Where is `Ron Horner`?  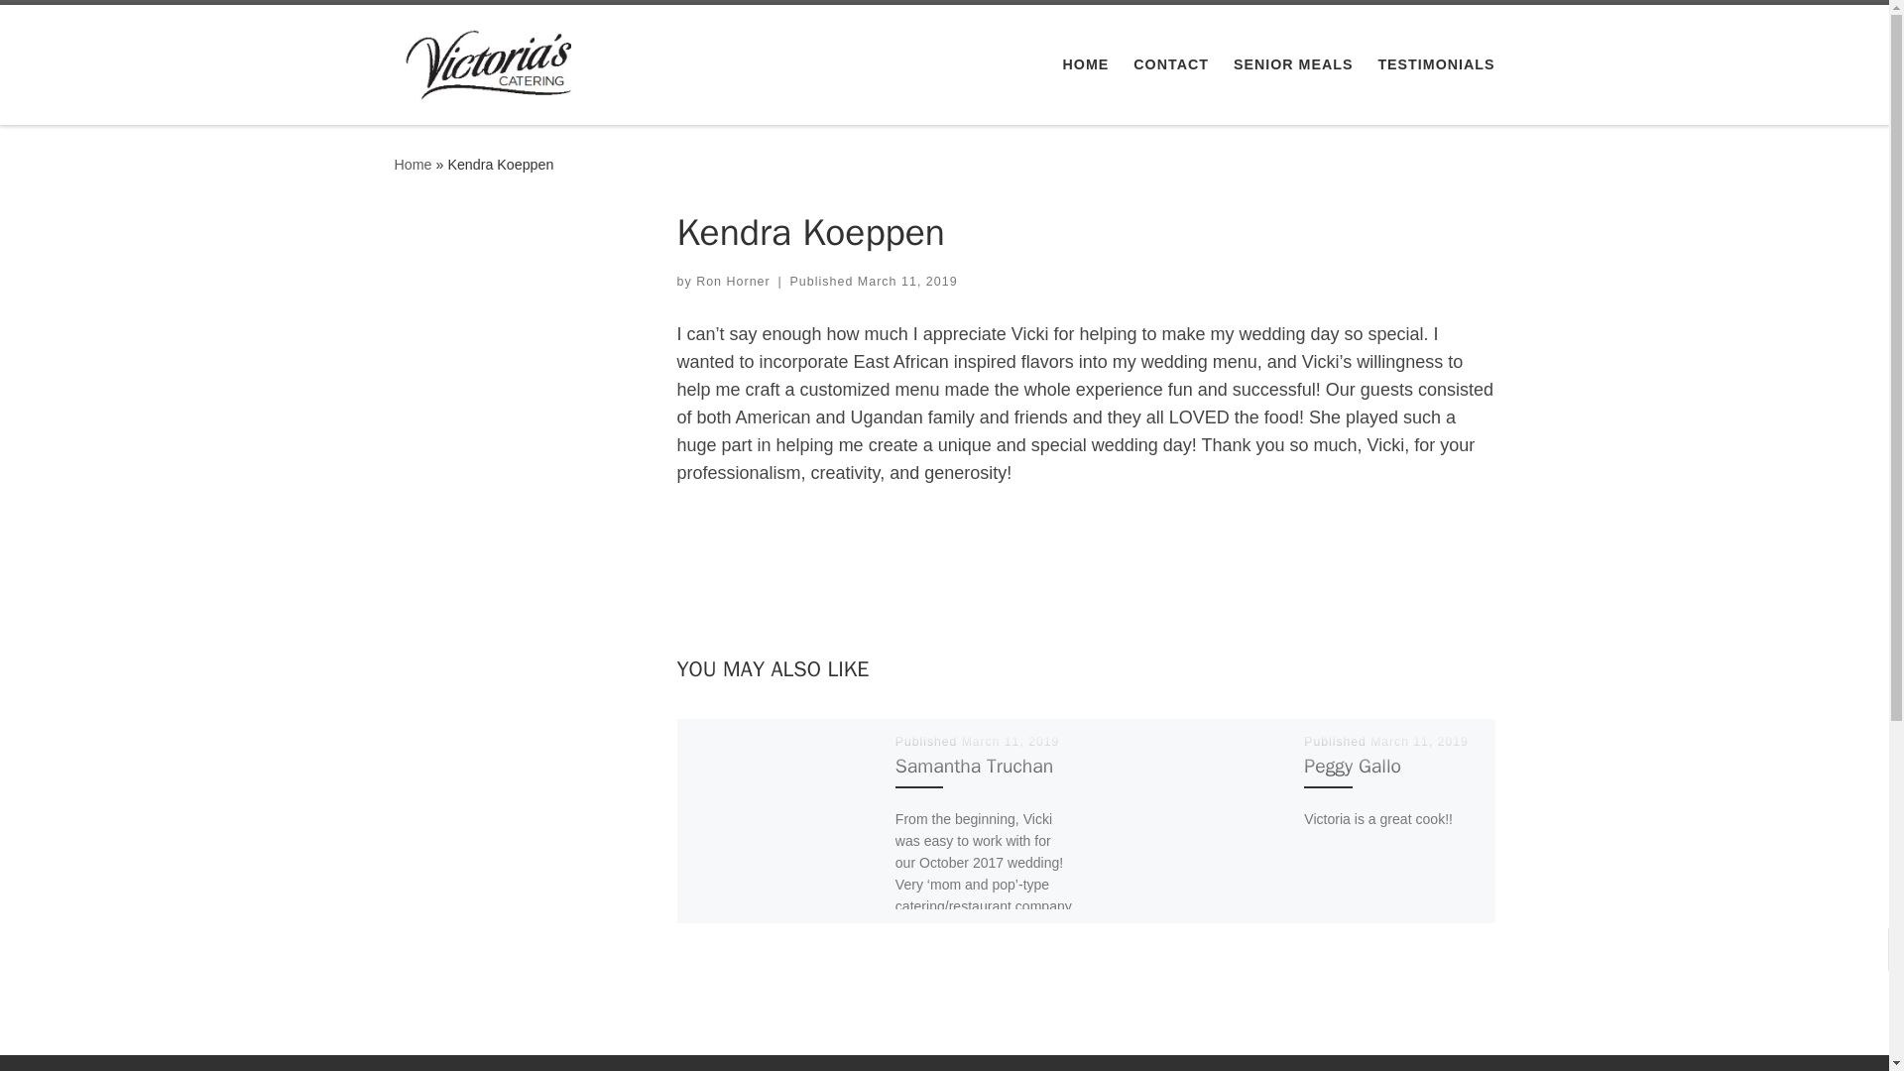 Ron Horner is located at coordinates (734, 281).